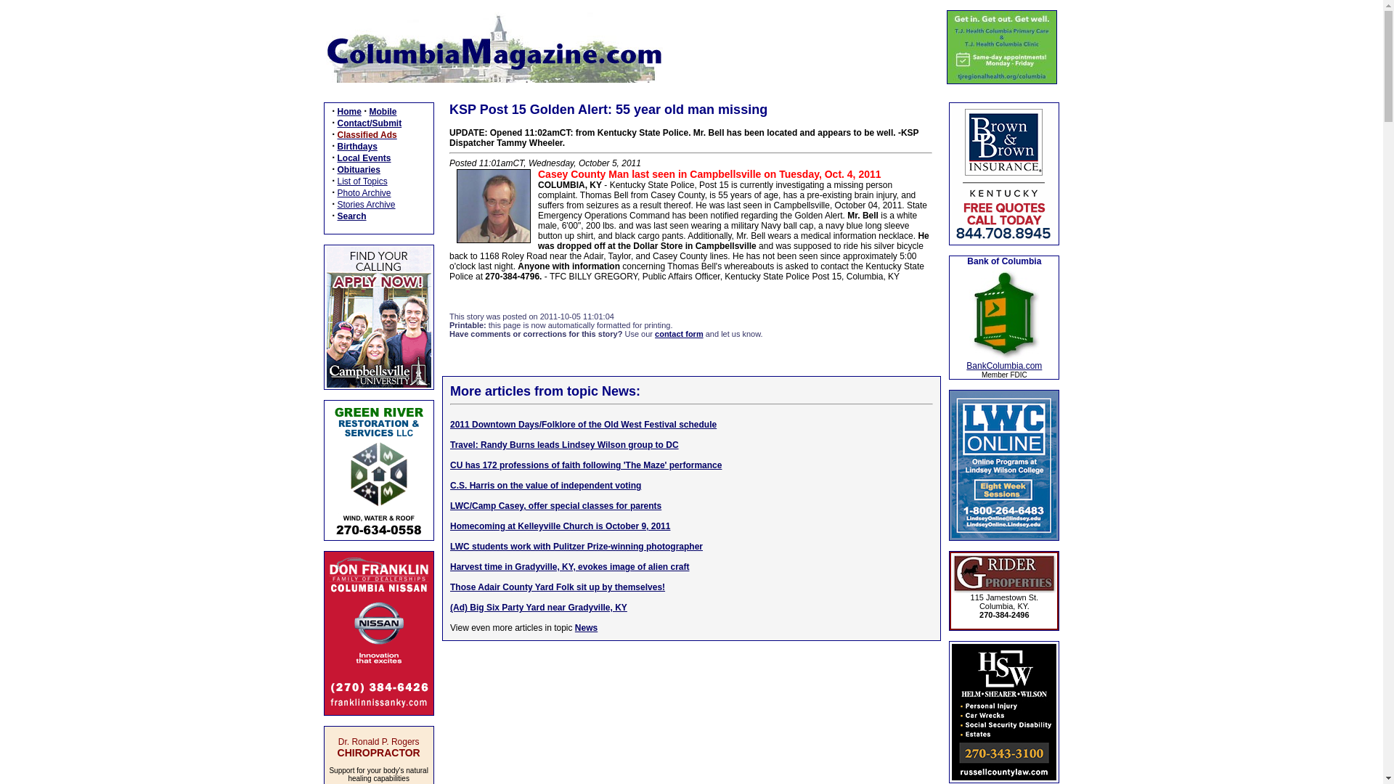  Describe the element at coordinates (363, 193) in the screenshot. I see `Photo Archive` at that location.